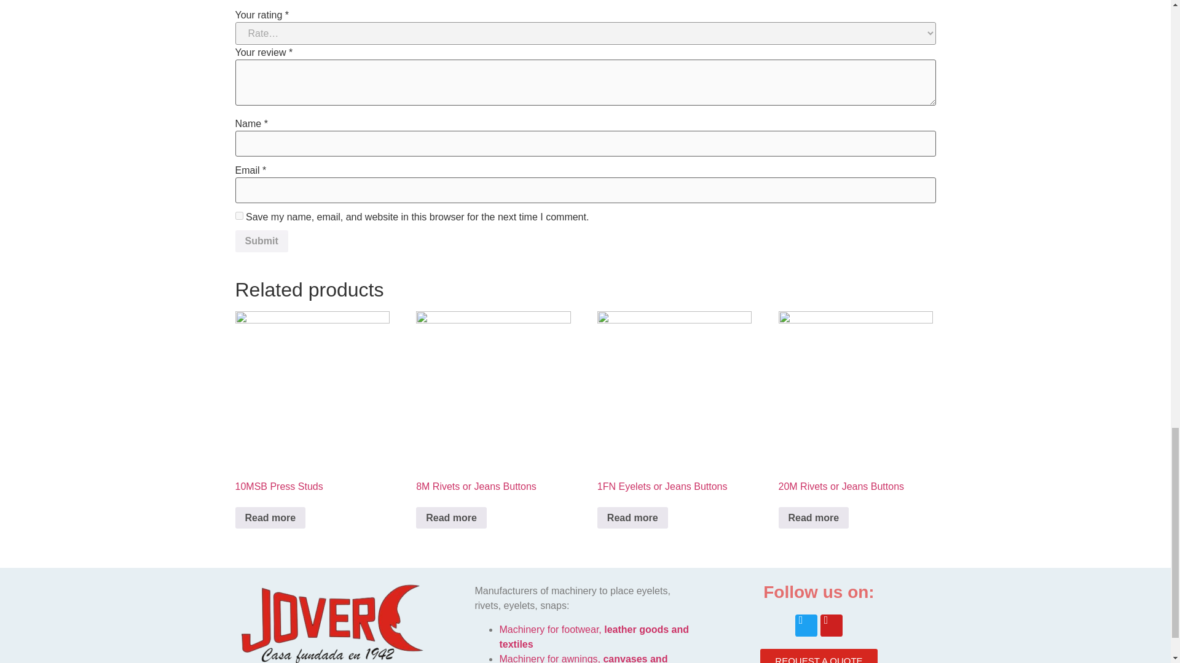 The height and width of the screenshot is (663, 1180). What do you see at coordinates (238, 215) in the screenshot?
I see `yes` at bounding box center [238, 215].